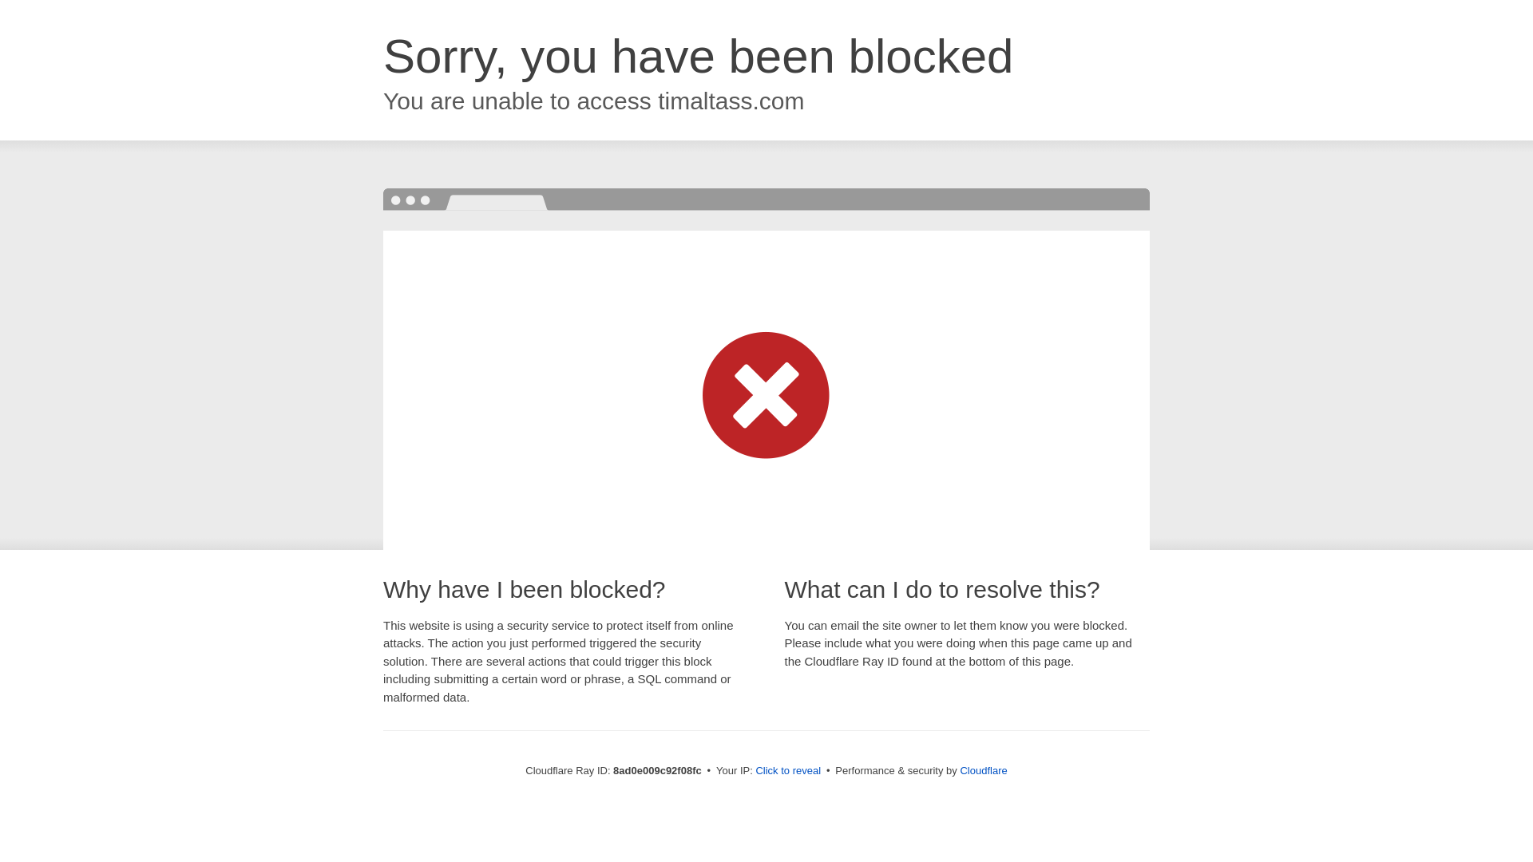 This screenshot has height=862, width=1533. Describe the element at coordinates (983, 770) in the screenshot. I see `Cloudflare` at that location.